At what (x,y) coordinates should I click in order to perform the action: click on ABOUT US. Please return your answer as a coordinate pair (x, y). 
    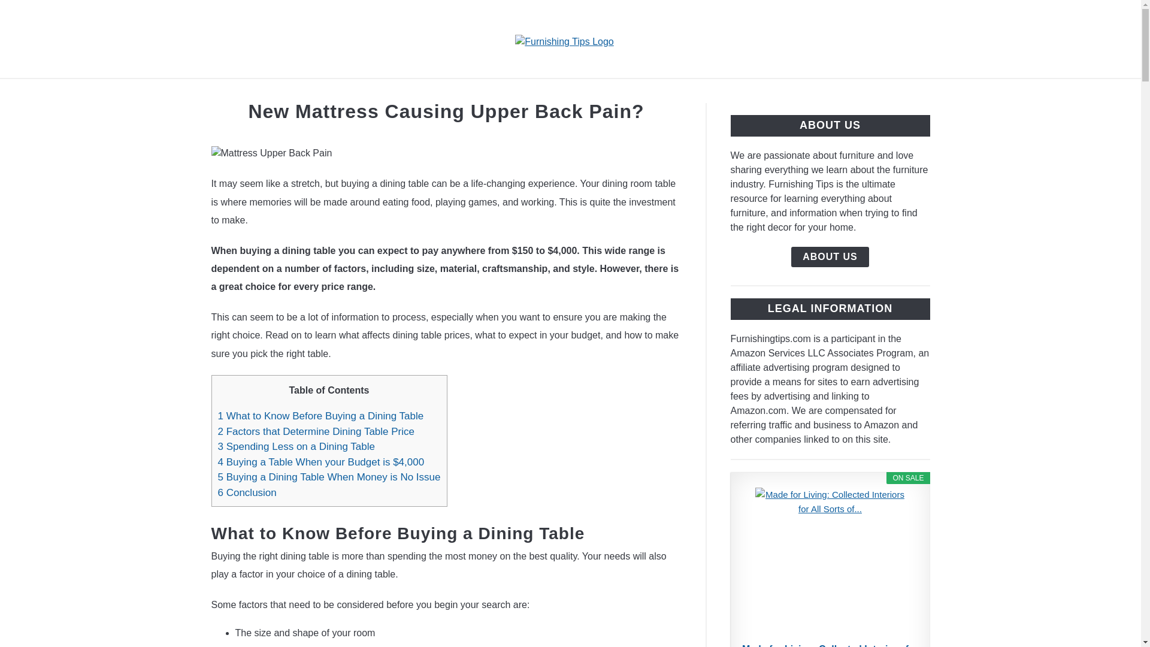
    Looking at the image, I should click on (830, 256).